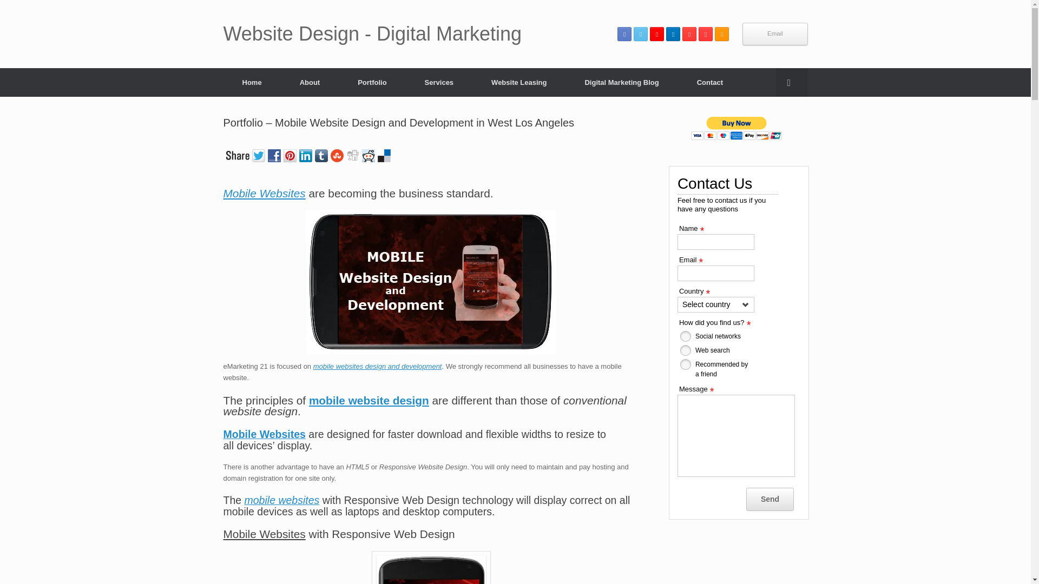  I want to click on Website Design - Digital Marketing Twitter, so click(641, 34).